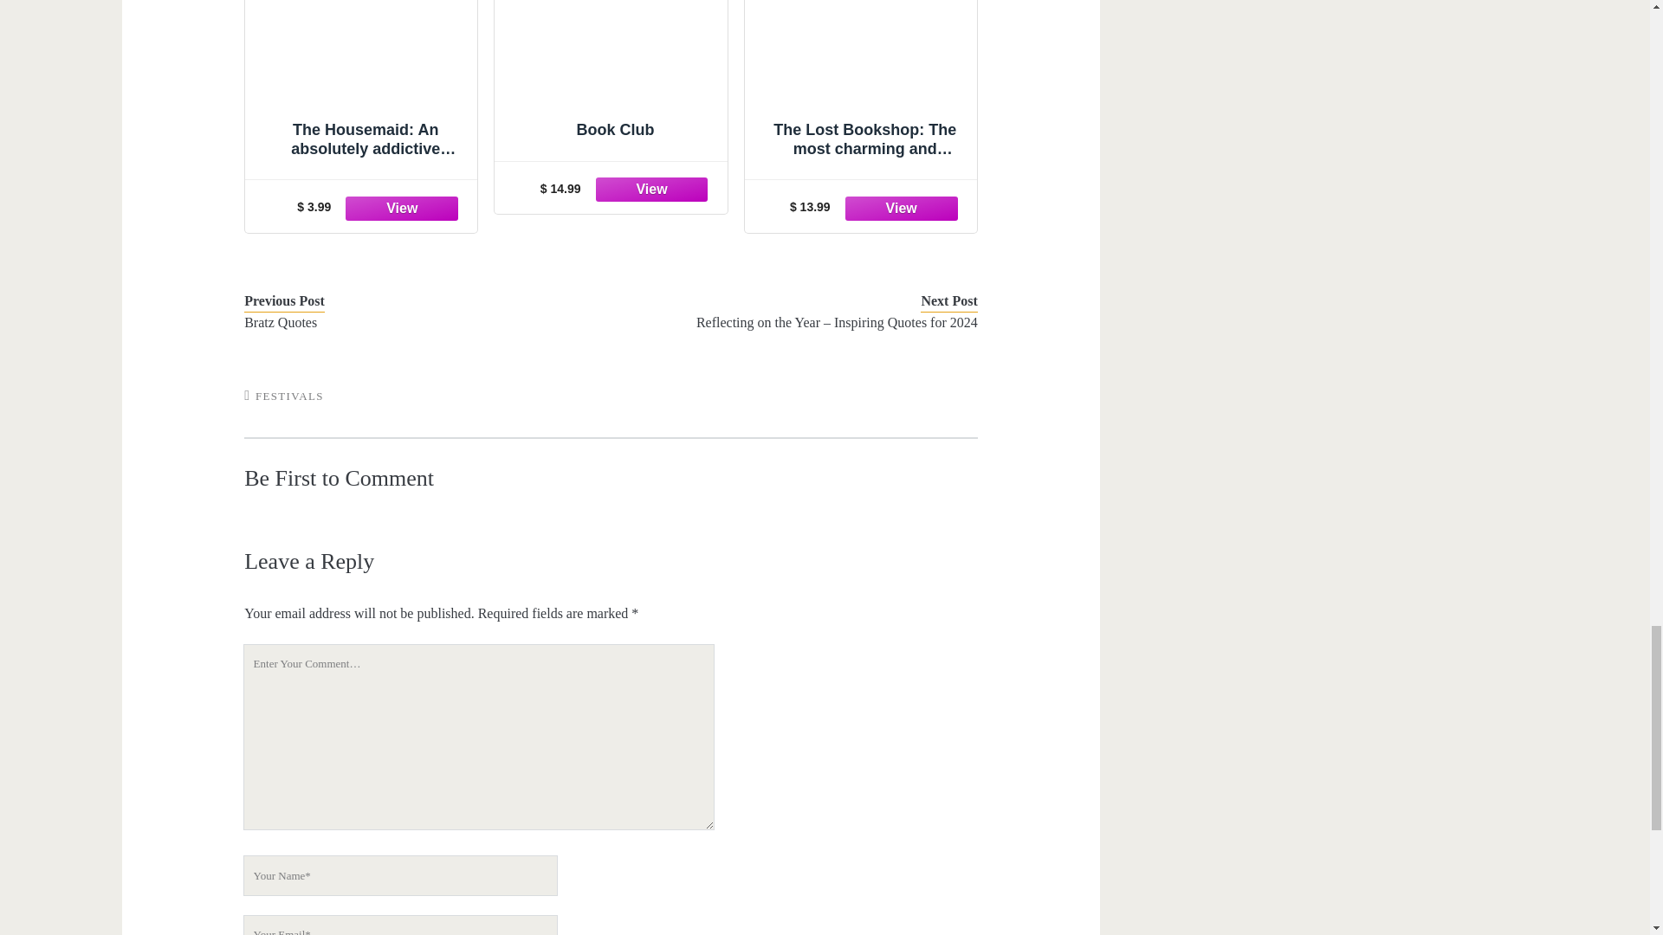 The image size is (1663, 935). Describe the element at coordinates (412, 322) in the screenshot. I see `Bratz Quotes` at that location.